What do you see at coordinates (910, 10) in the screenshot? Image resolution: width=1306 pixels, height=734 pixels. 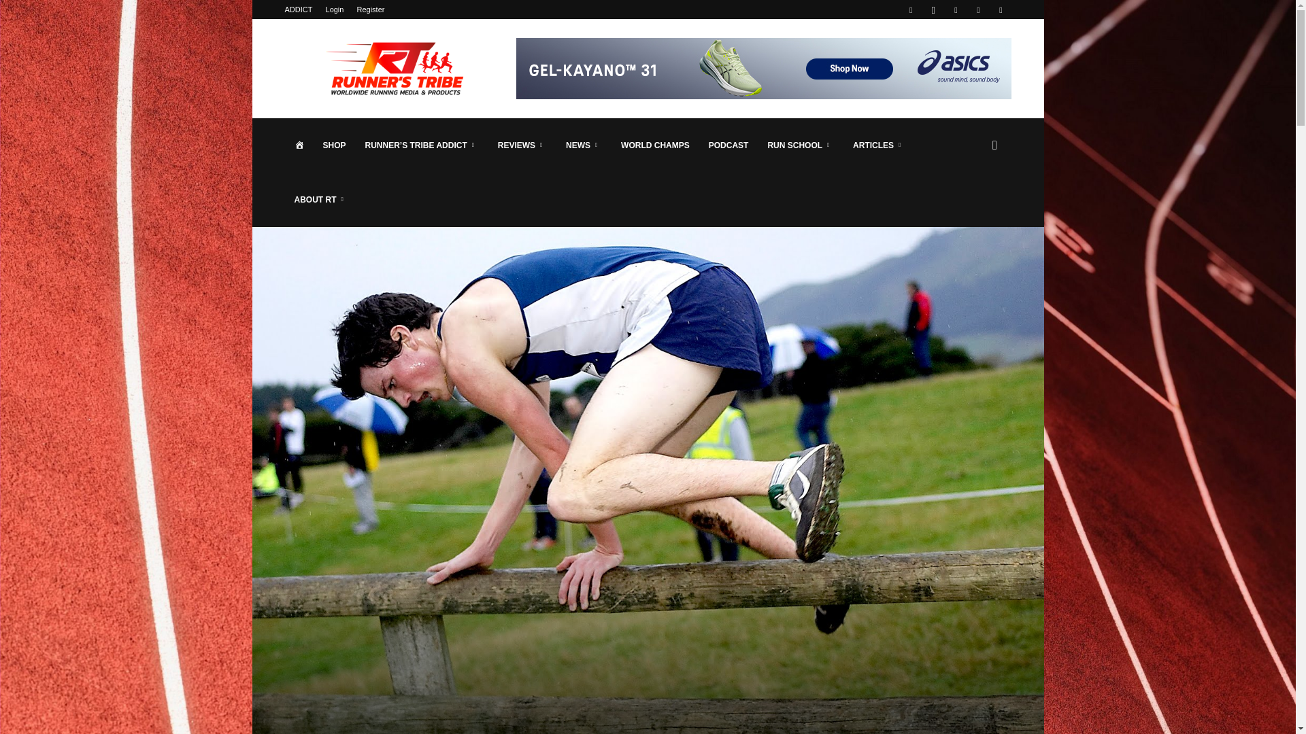 I see `Facebook` at bounding box center [910, 10].